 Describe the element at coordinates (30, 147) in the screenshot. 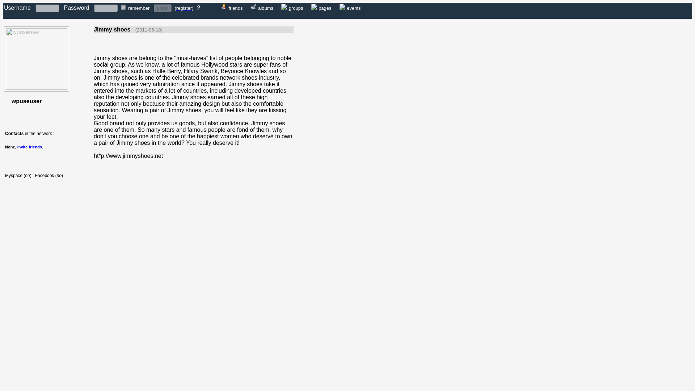

I see `invite friends` at that location.